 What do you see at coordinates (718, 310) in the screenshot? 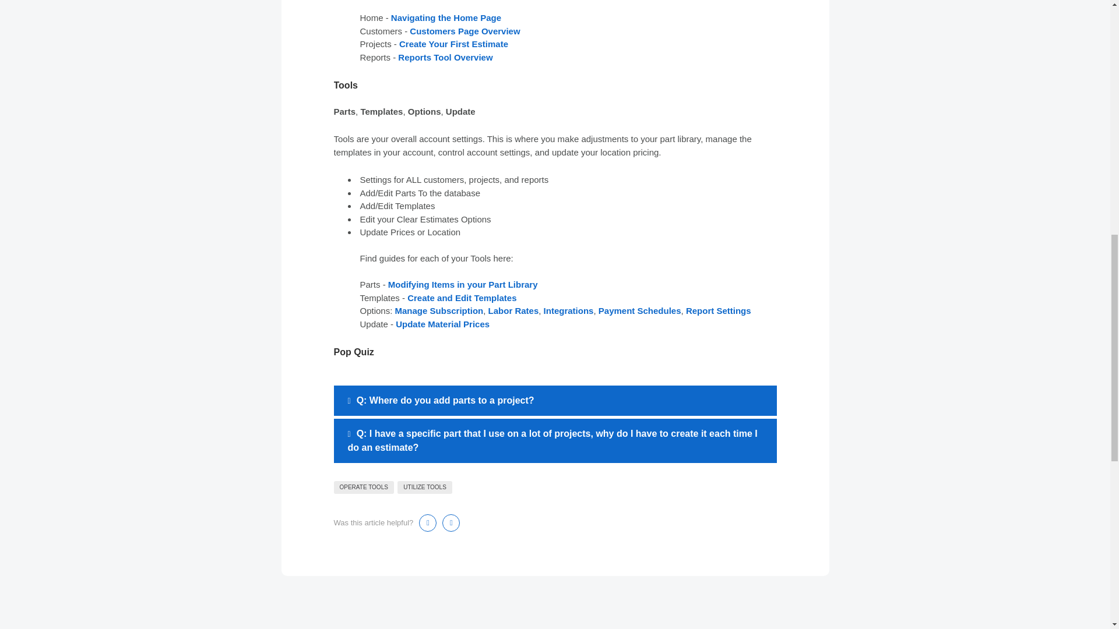
I see `Report Settings` at bounding box center [718, 310].